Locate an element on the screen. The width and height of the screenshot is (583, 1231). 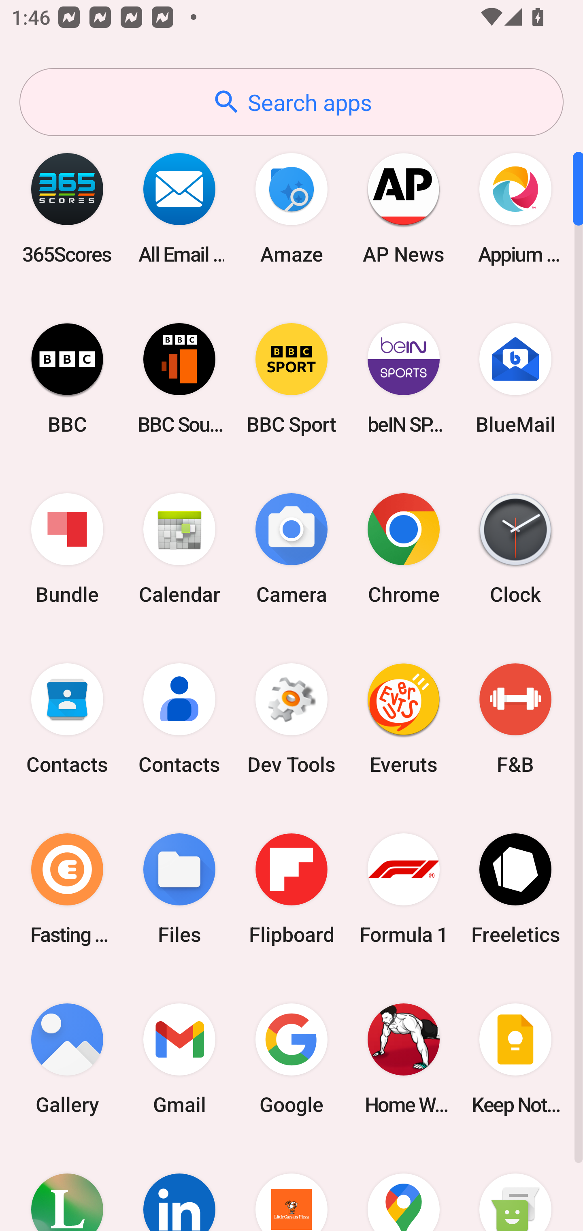
Appium Settings is located at coordinates (515, 208).